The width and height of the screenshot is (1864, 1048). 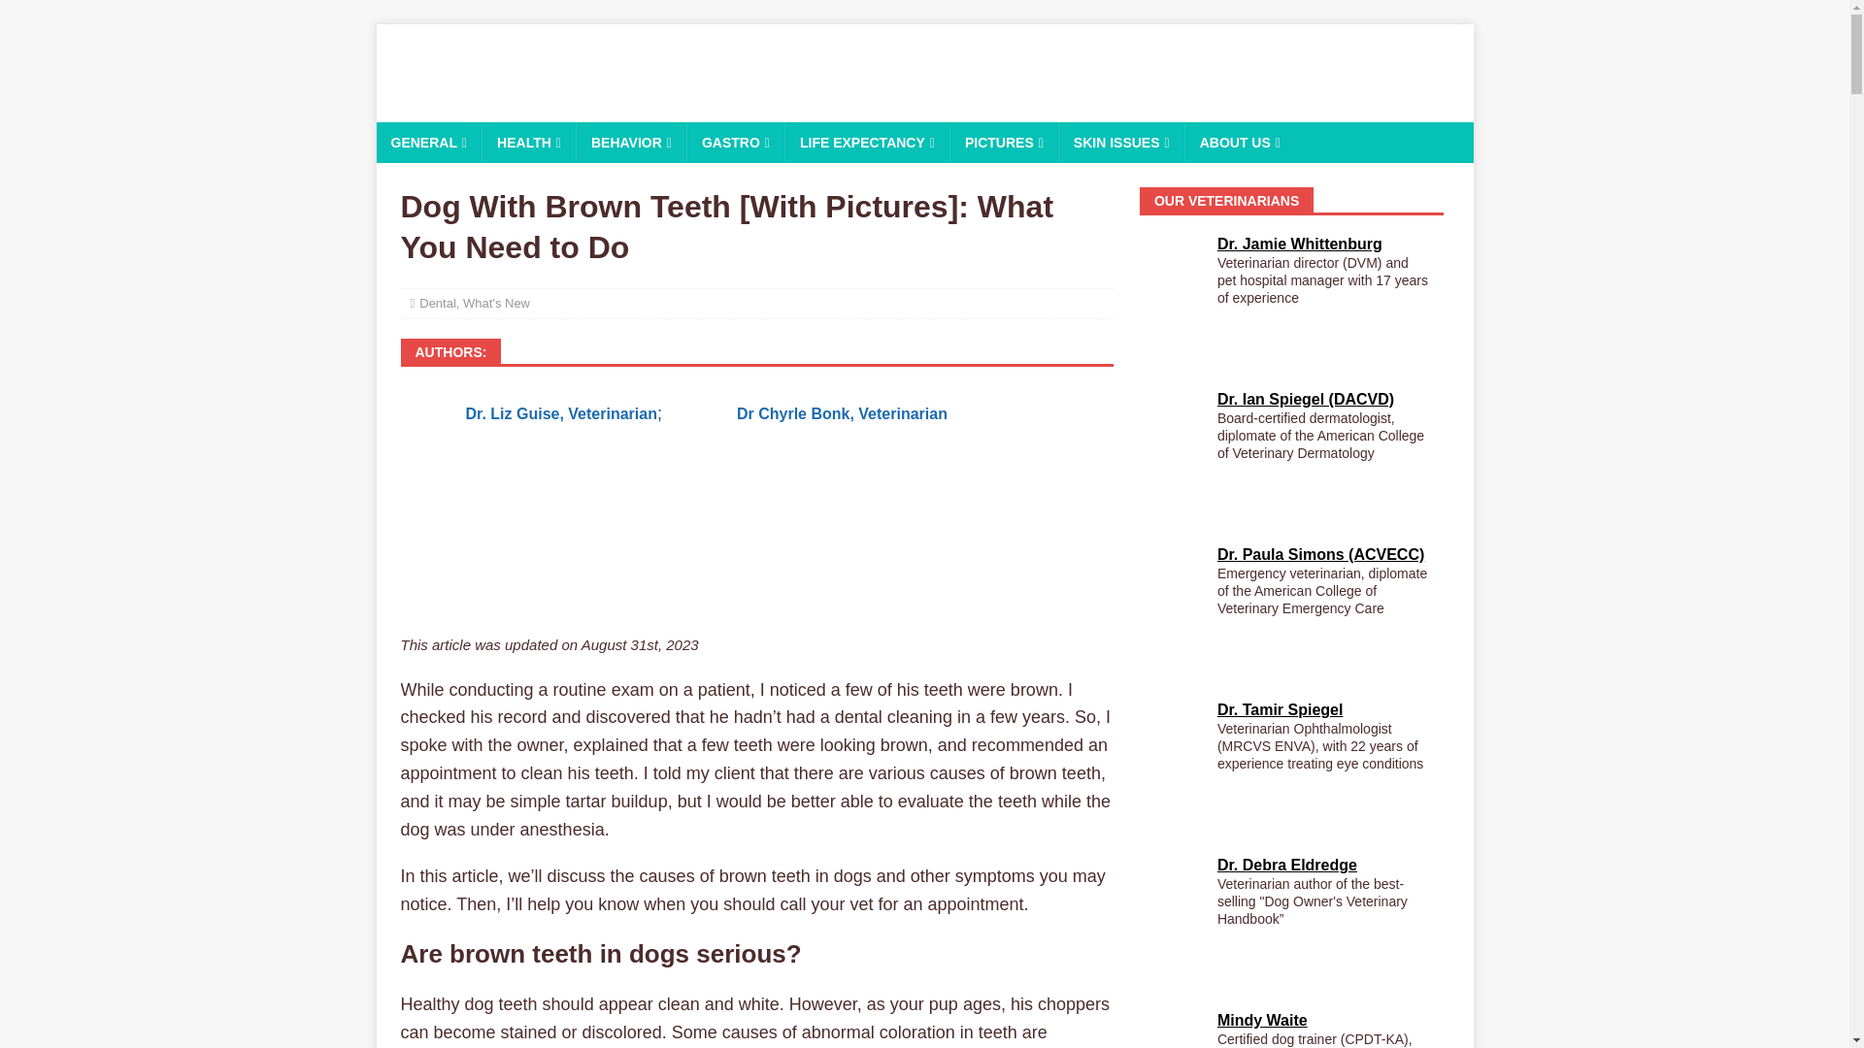 What do you see at coordinates (756, 540) in the screenshot?
I see `Dog-With-Brown-Teeth` at bounding box center [756, 540].